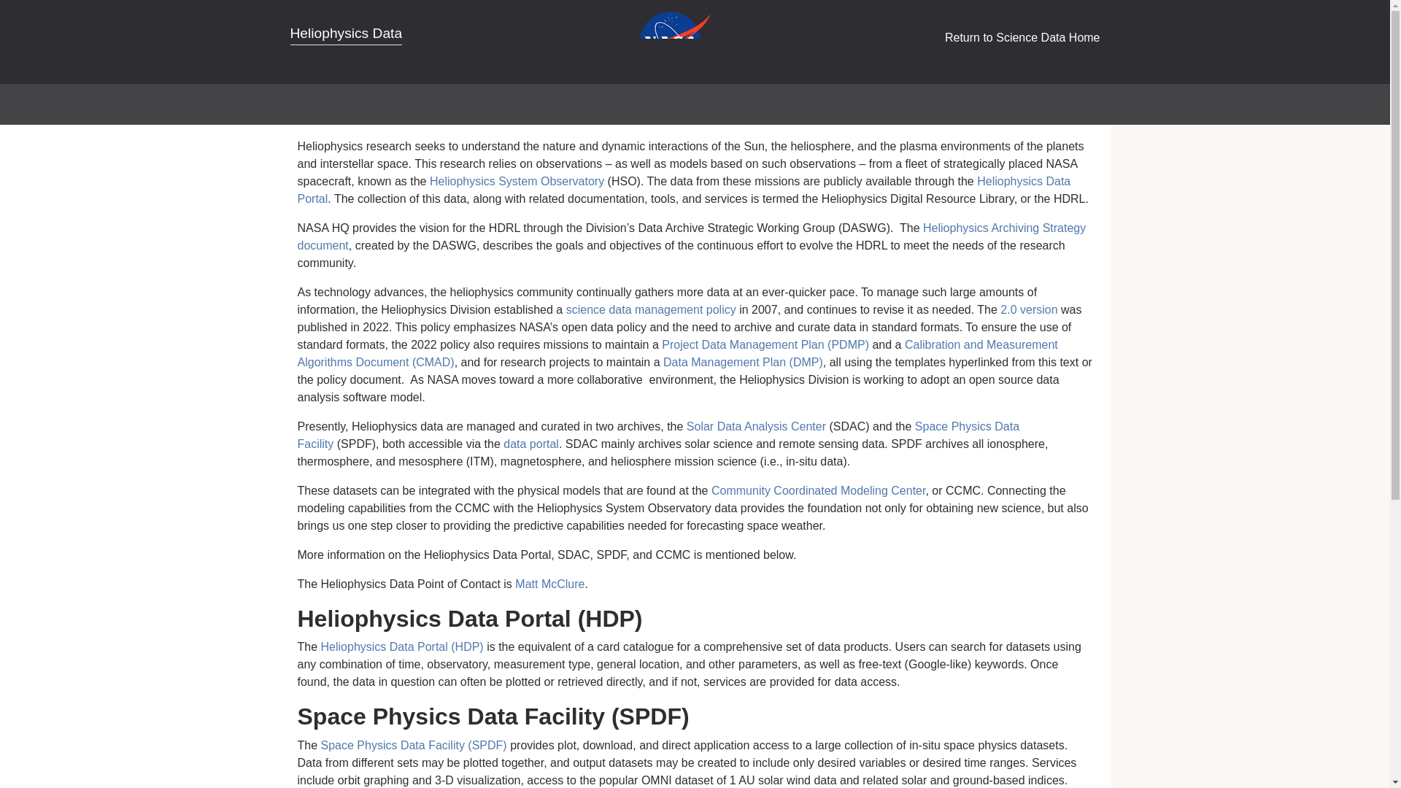  Describe the element at coordinates (517, 181) in the screenshot. I see `Heliophysics System Observatory` at that location.